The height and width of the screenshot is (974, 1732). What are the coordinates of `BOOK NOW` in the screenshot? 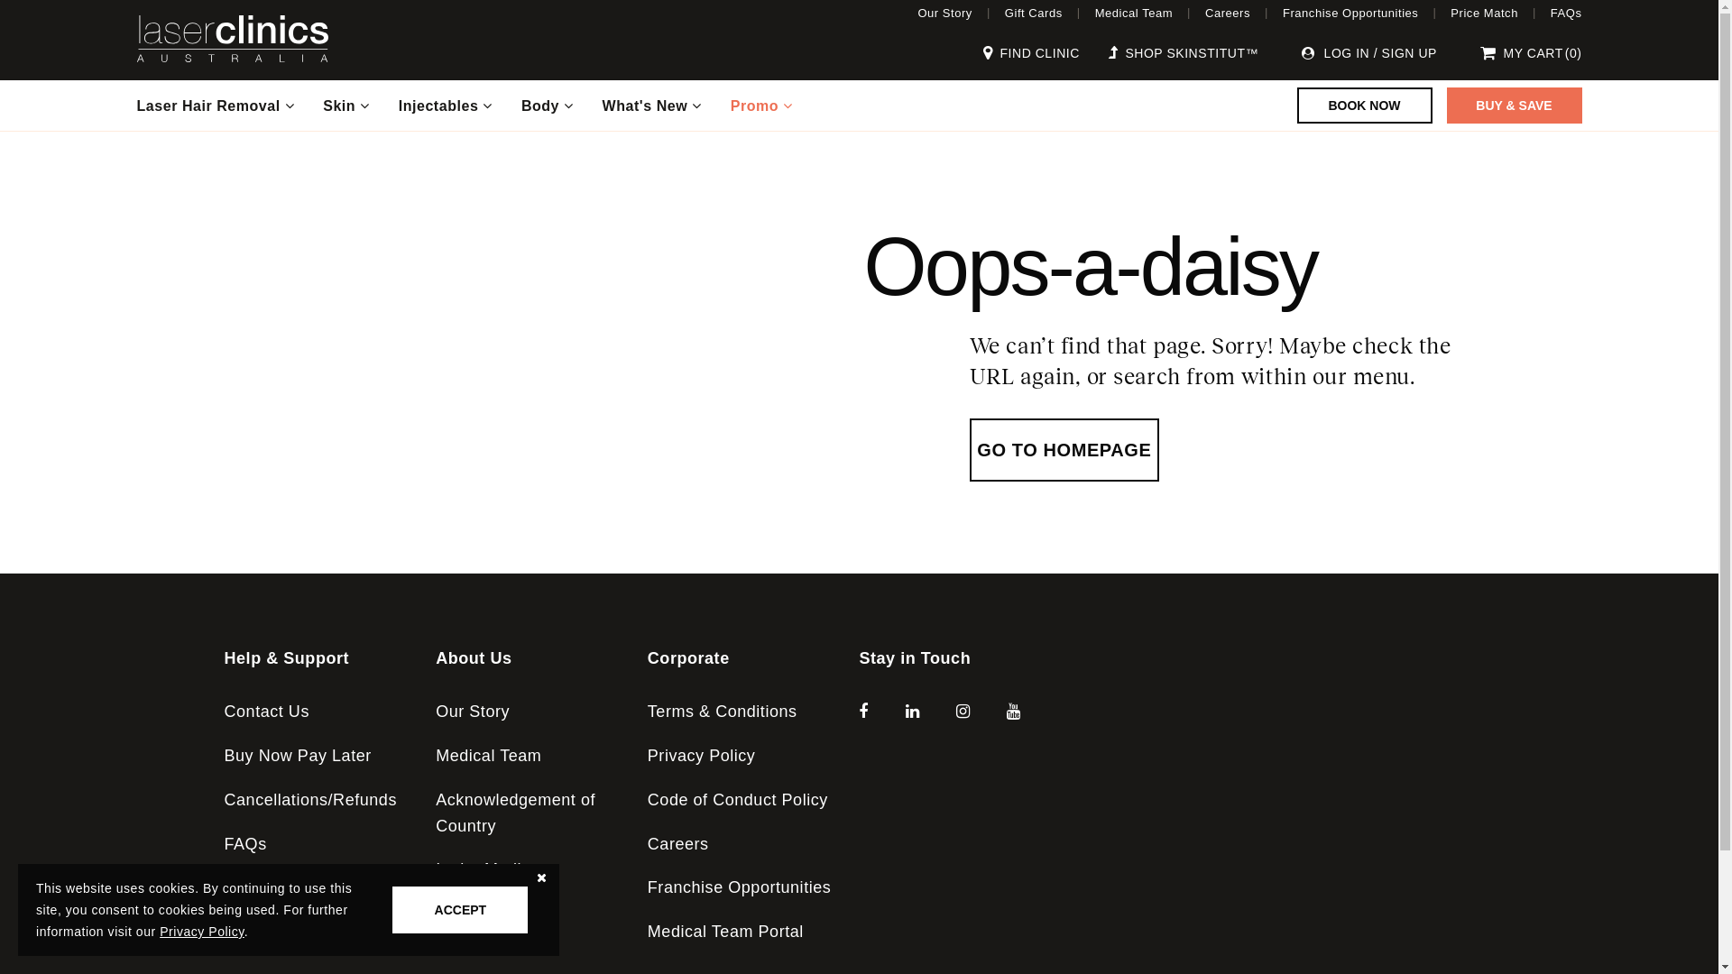 It's located at (1365, 106).